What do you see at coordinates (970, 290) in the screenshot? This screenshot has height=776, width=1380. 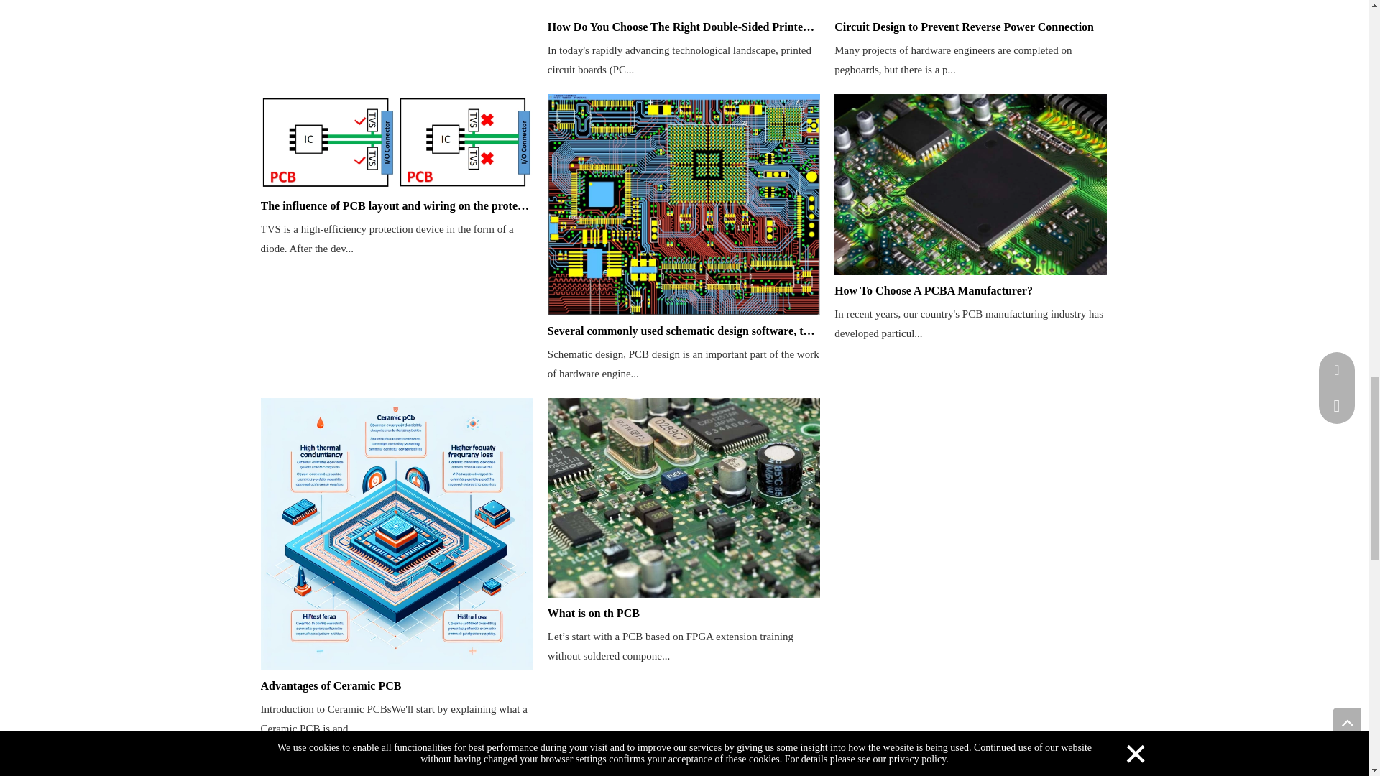 I see `How To Choose A PCBA Manufacturer?` at bounding box center [970, 290].